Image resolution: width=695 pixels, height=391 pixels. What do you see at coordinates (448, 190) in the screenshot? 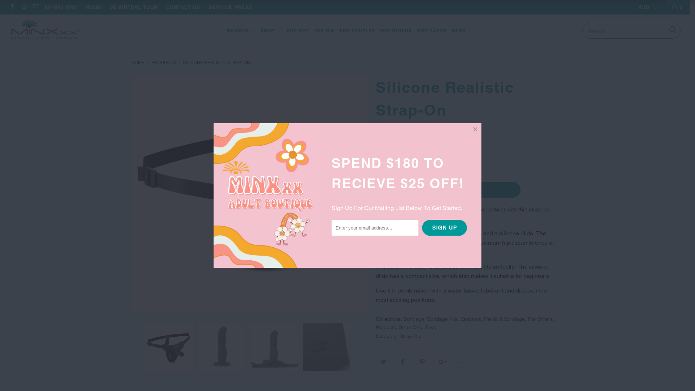
I see `ADD TO CART` at bounding box center [448, 190].